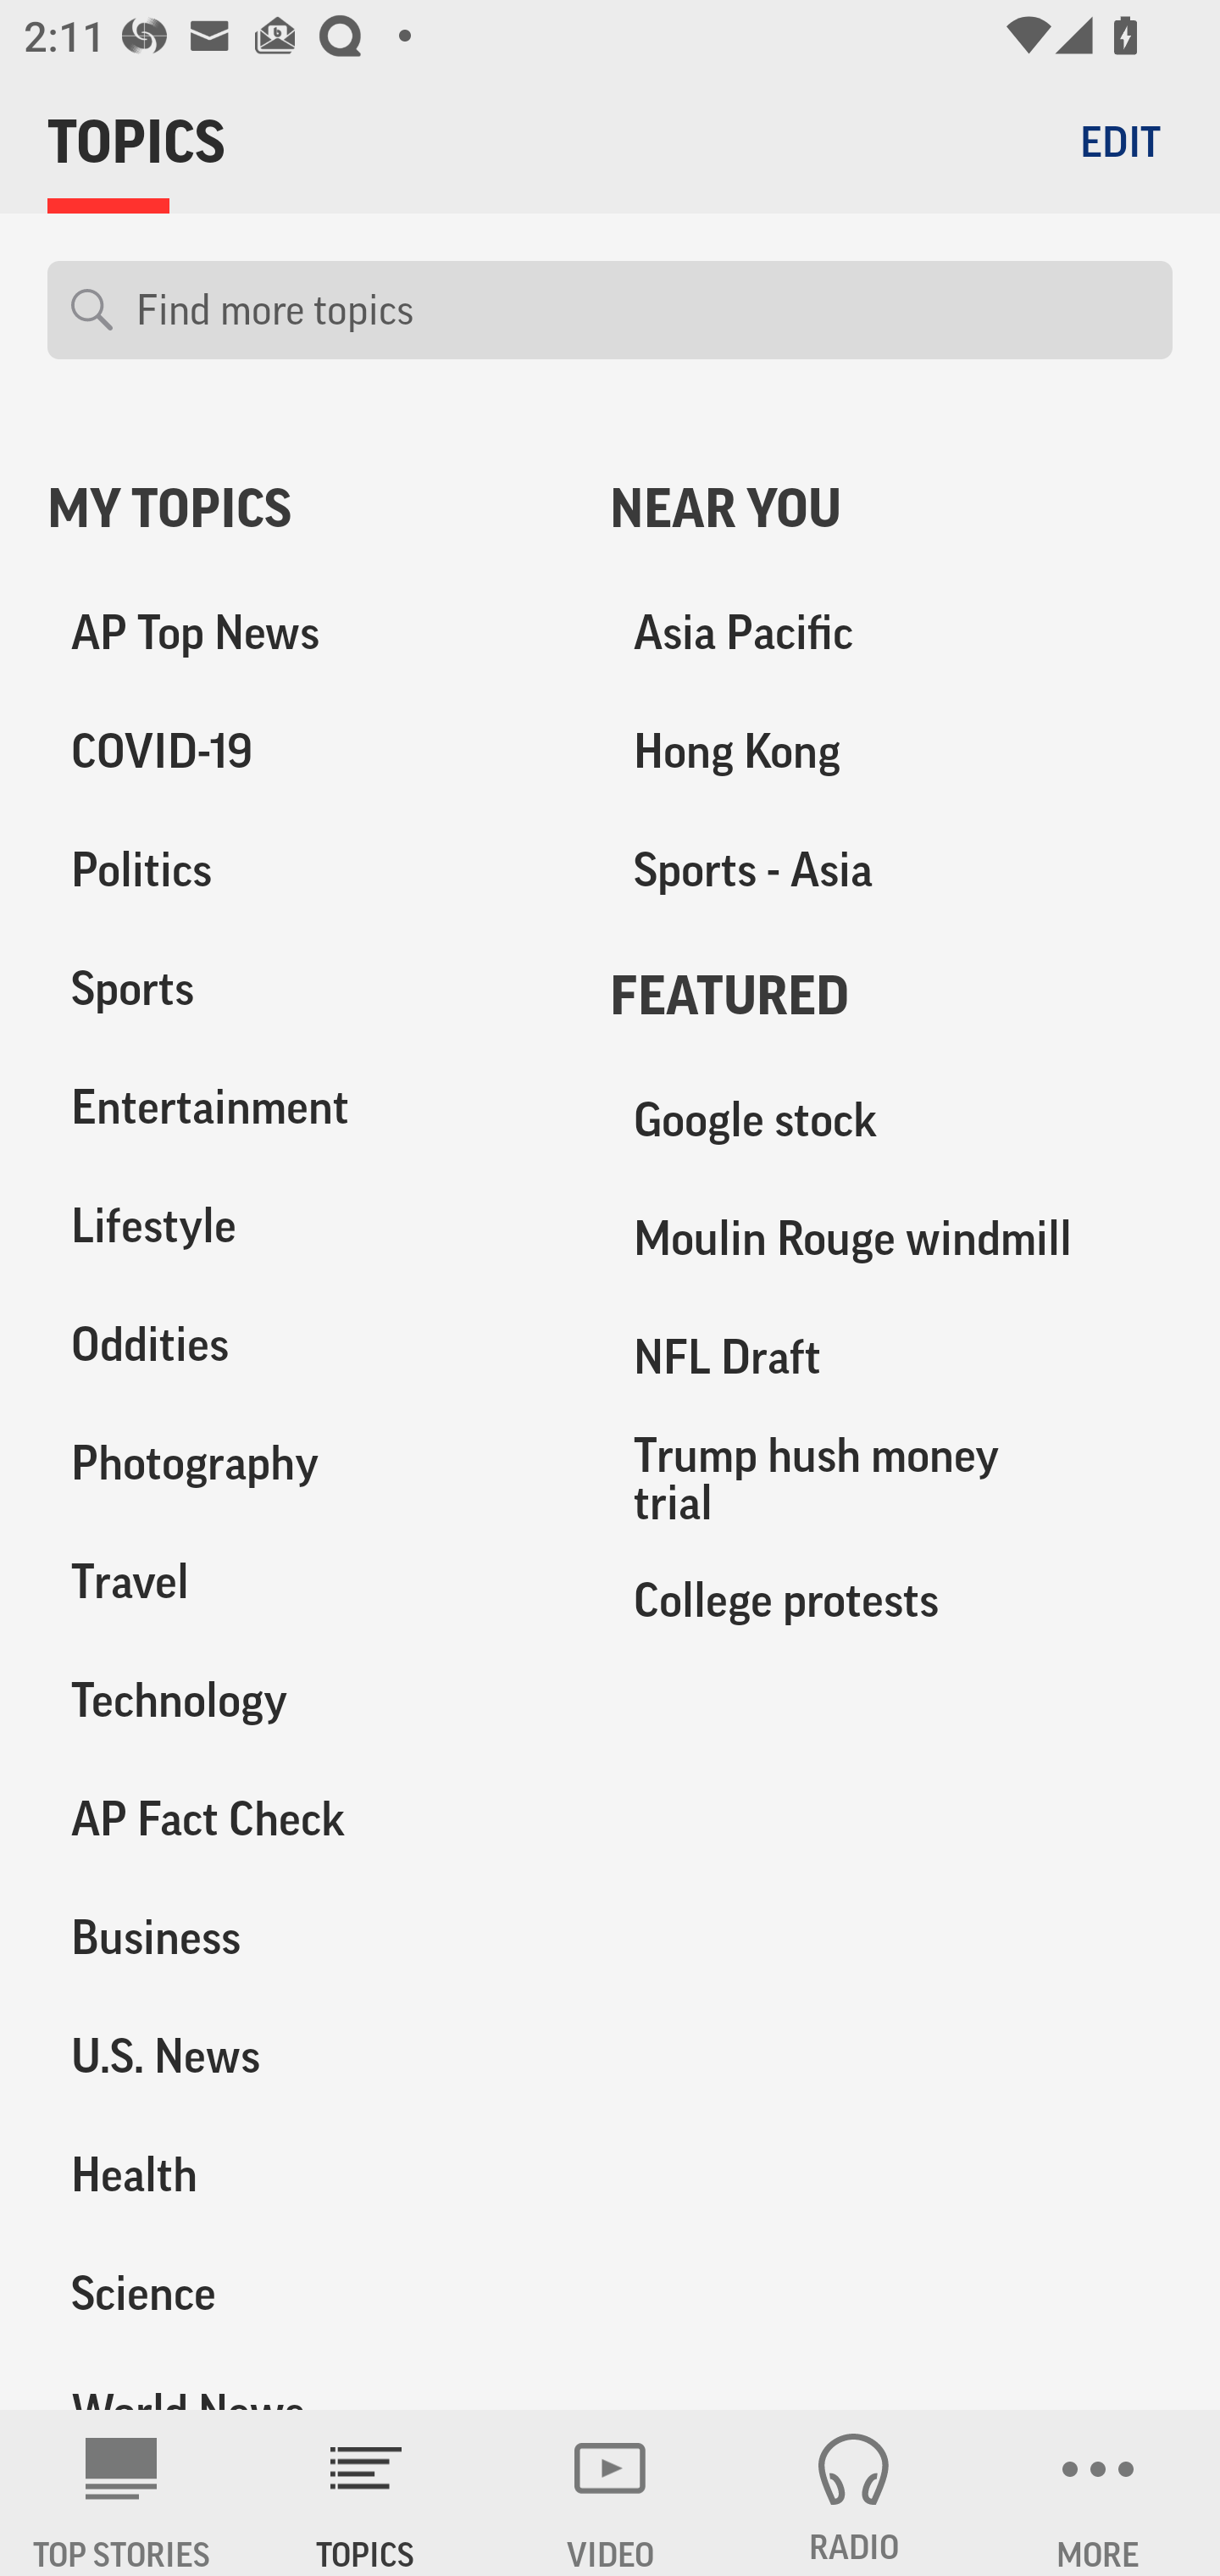 The width and height of the screenshot is (1220, 2576). Describe the element at coordinates (610, 2493) in the screenshot. I see `VIDEO` at that location.